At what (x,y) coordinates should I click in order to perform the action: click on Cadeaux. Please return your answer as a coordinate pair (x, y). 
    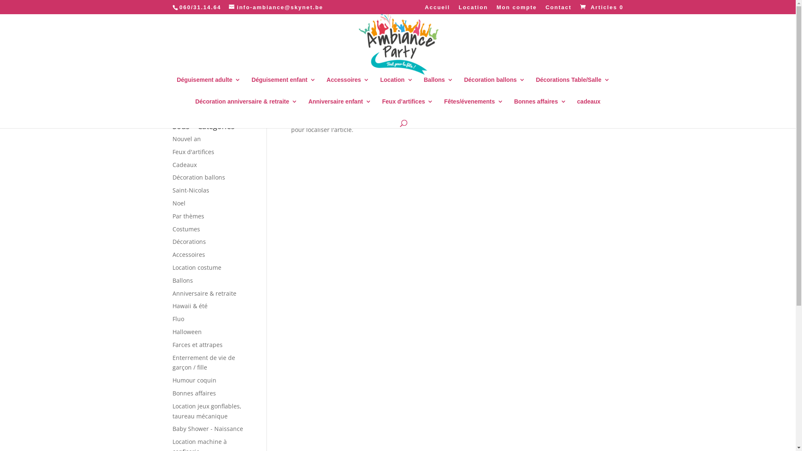
    Looking at the image, I should click on (184, 165).